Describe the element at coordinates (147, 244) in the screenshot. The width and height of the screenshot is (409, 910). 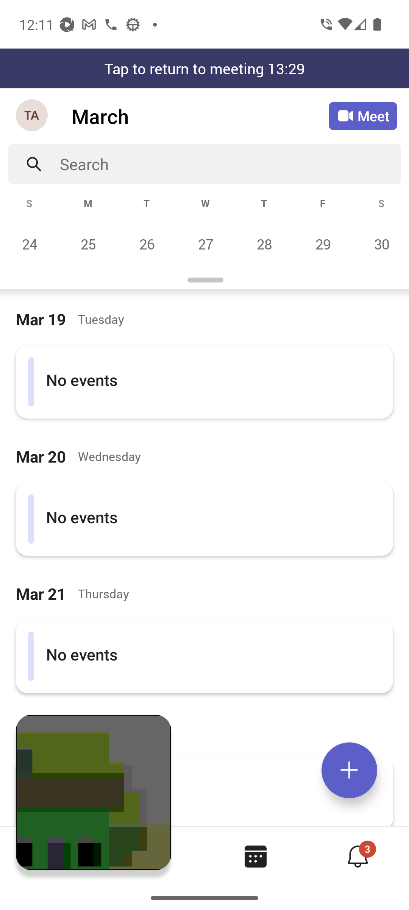
I see `Tuesday, March 26 26` at that location.